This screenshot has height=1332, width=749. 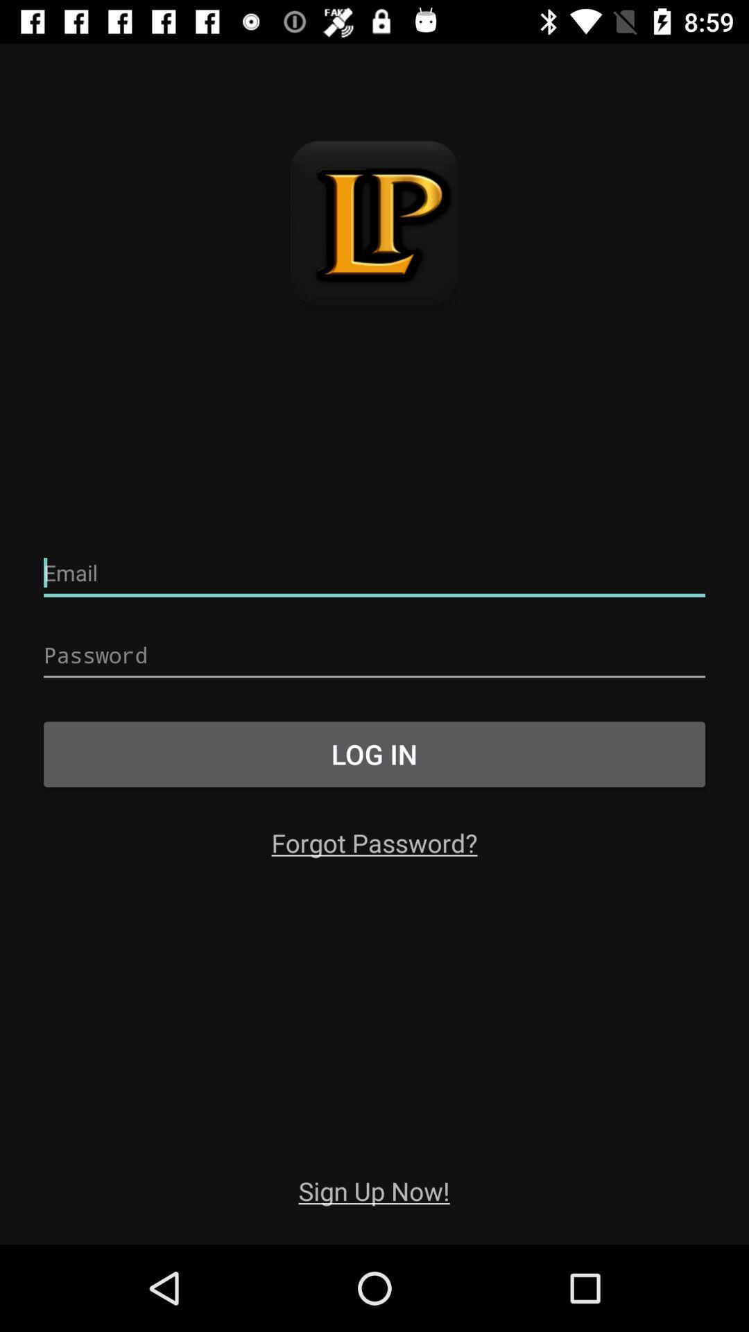 I want to click on enter password, so click(x=374, y=655).